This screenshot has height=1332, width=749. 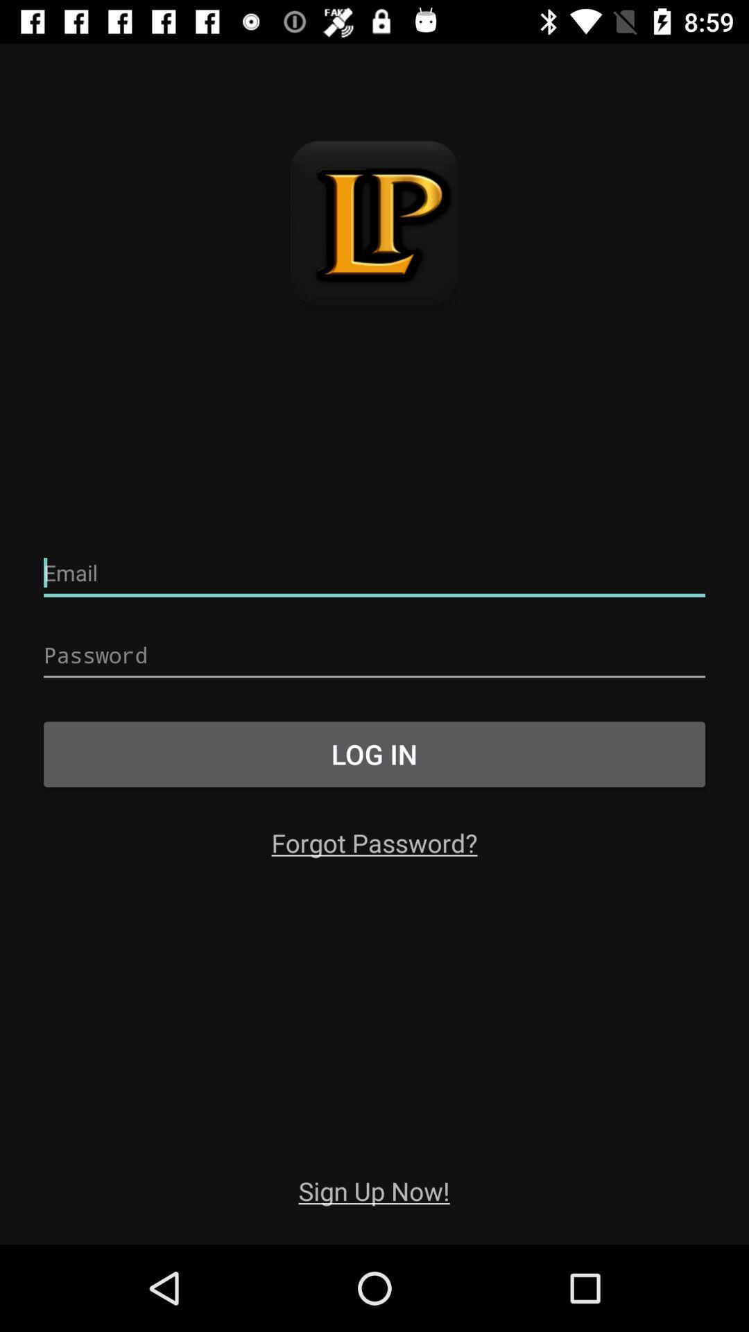 I want to click on enter password, so click(x=374, y=655).